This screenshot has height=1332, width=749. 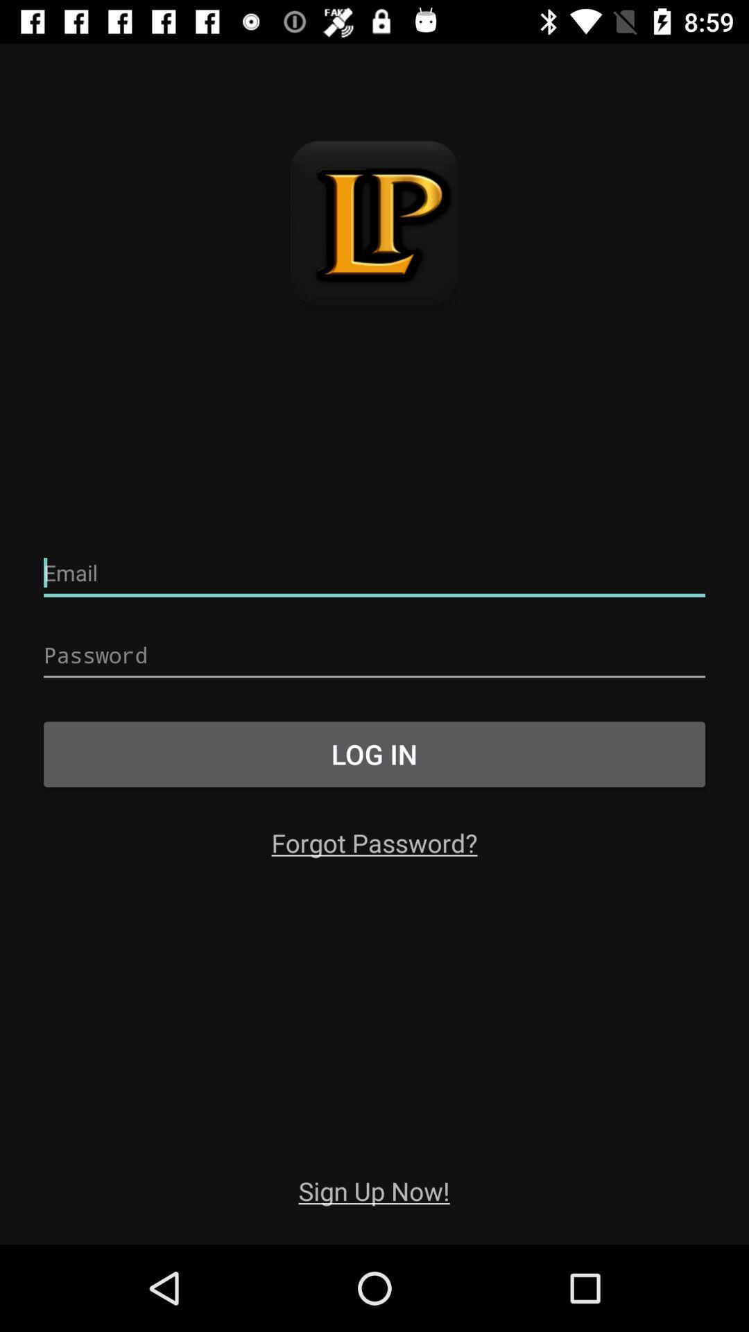 I want to click on enter password, so click(x=374, y=655).